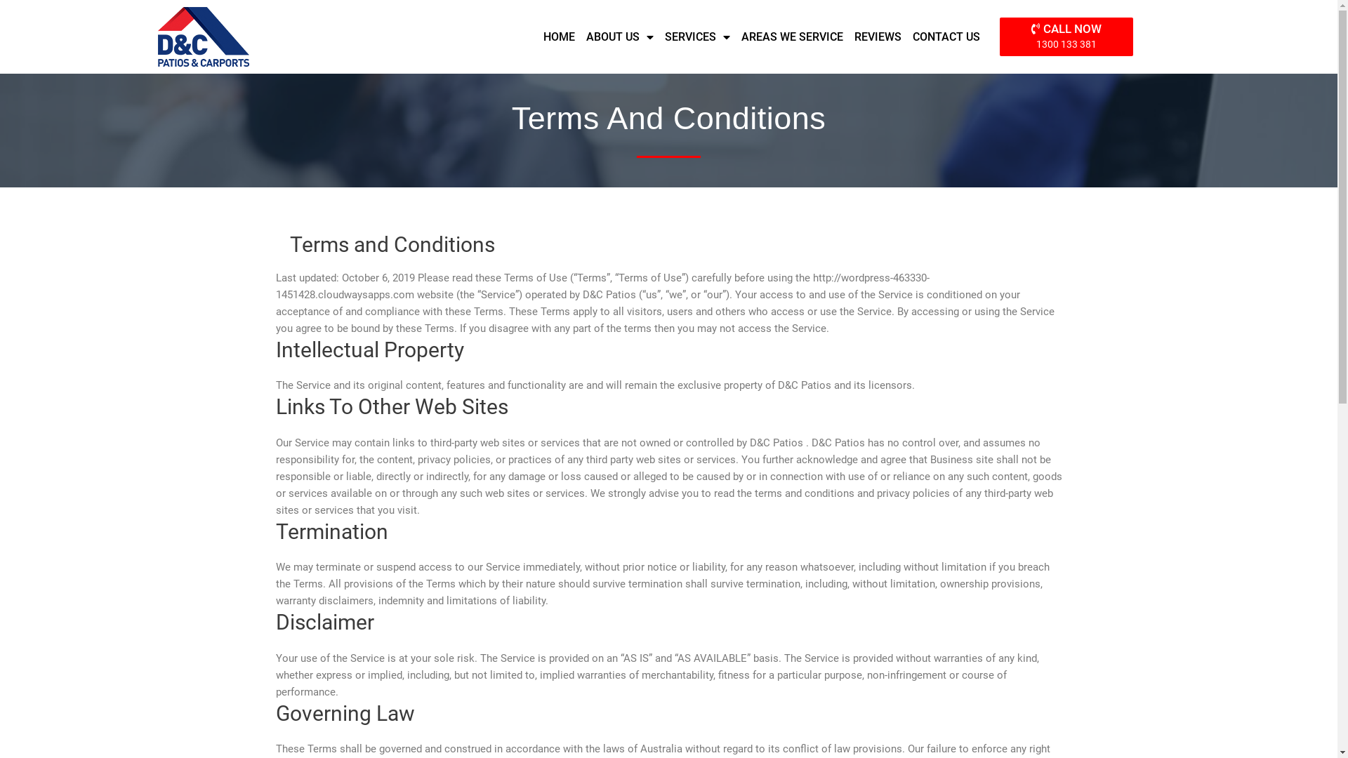 The height and width of the screenshot is (758, 1348). I want to click on SERVICES, so click(698, 36).